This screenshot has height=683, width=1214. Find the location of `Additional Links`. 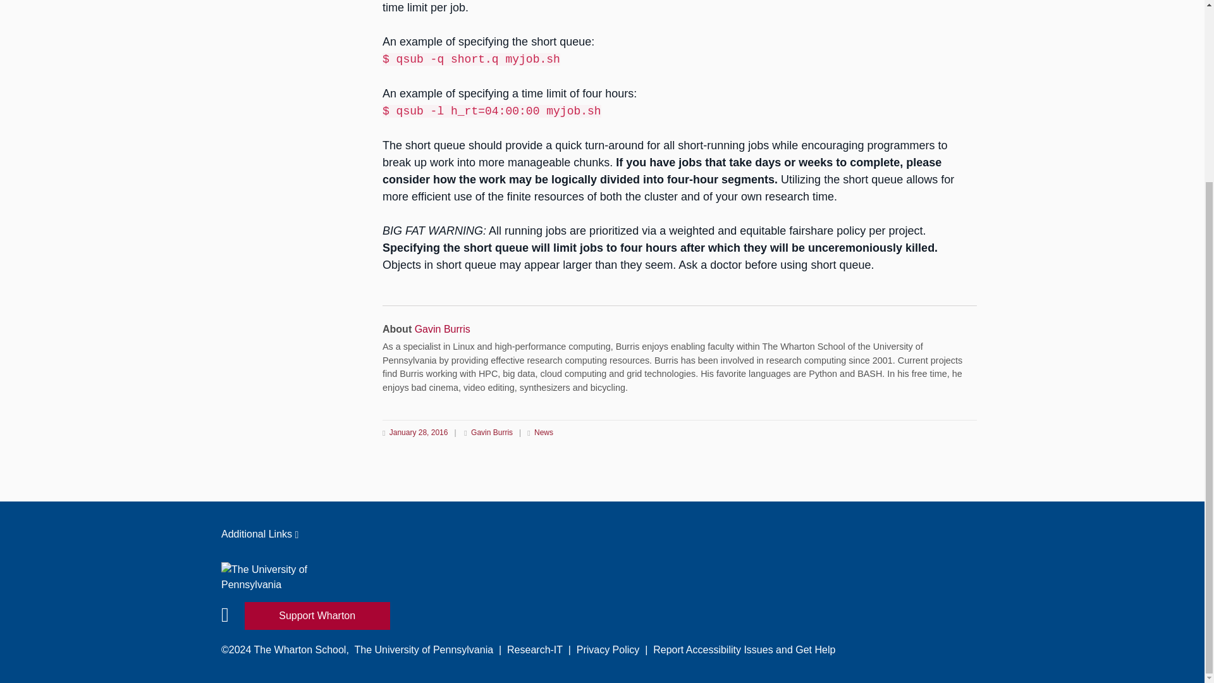

Additional Links is located at coordinates (602, 534).